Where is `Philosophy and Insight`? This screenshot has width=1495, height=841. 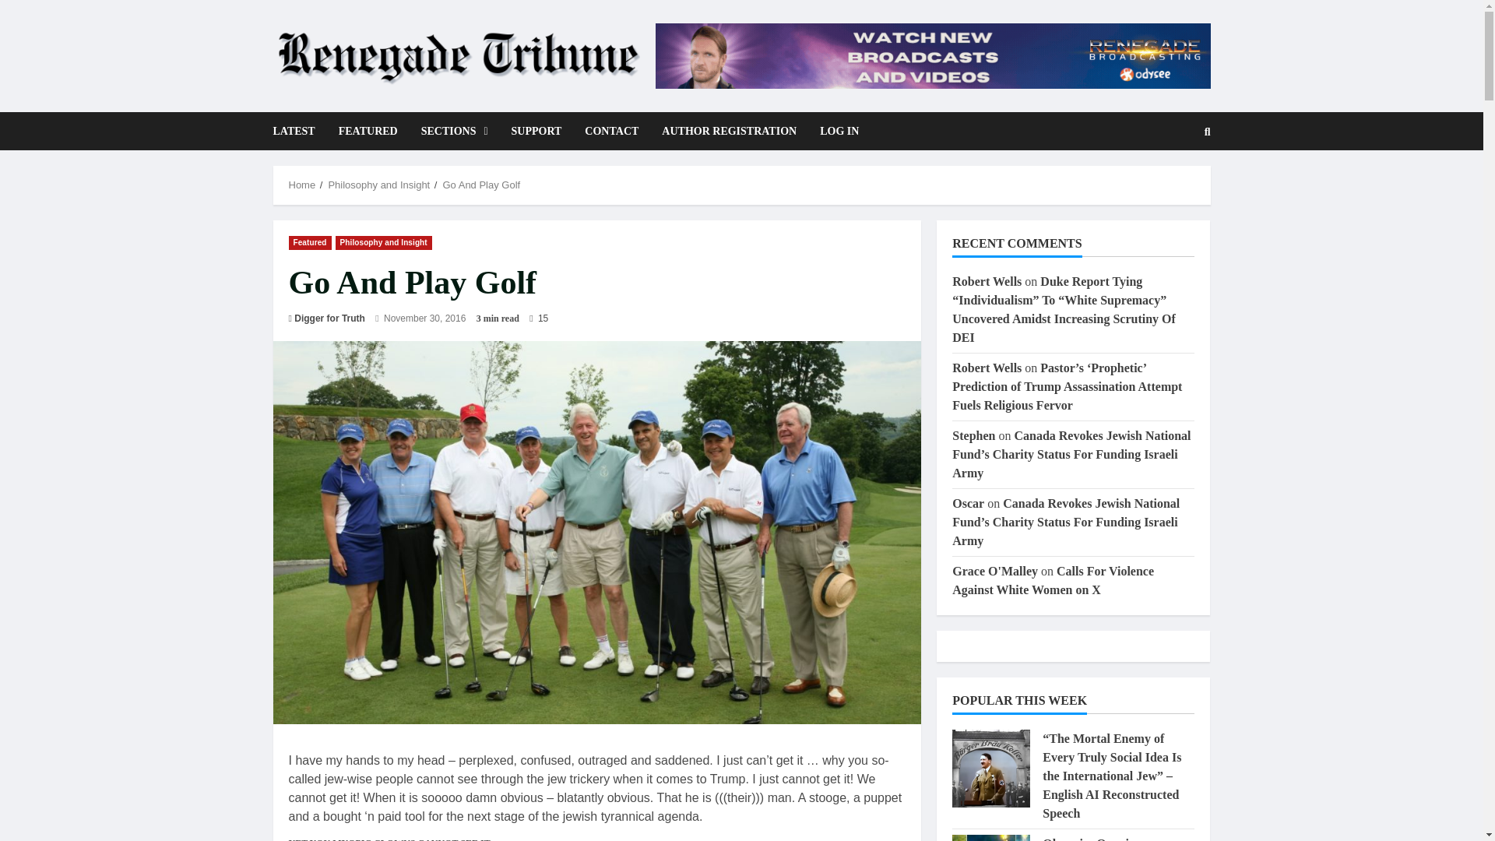
Philosophy and Insight is located at coordinates (383, 243).